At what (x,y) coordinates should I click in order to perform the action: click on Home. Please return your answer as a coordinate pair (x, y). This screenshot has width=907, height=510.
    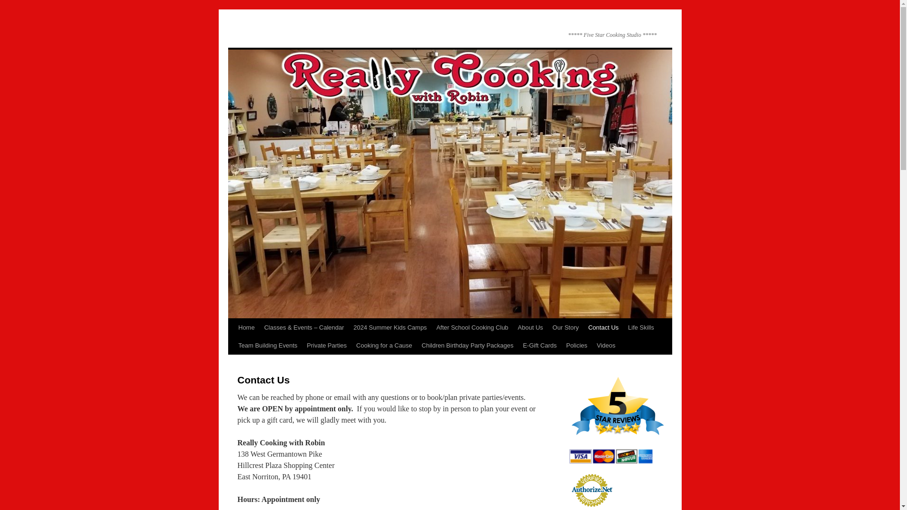
    Looking at the image, I should click on (246, 328).